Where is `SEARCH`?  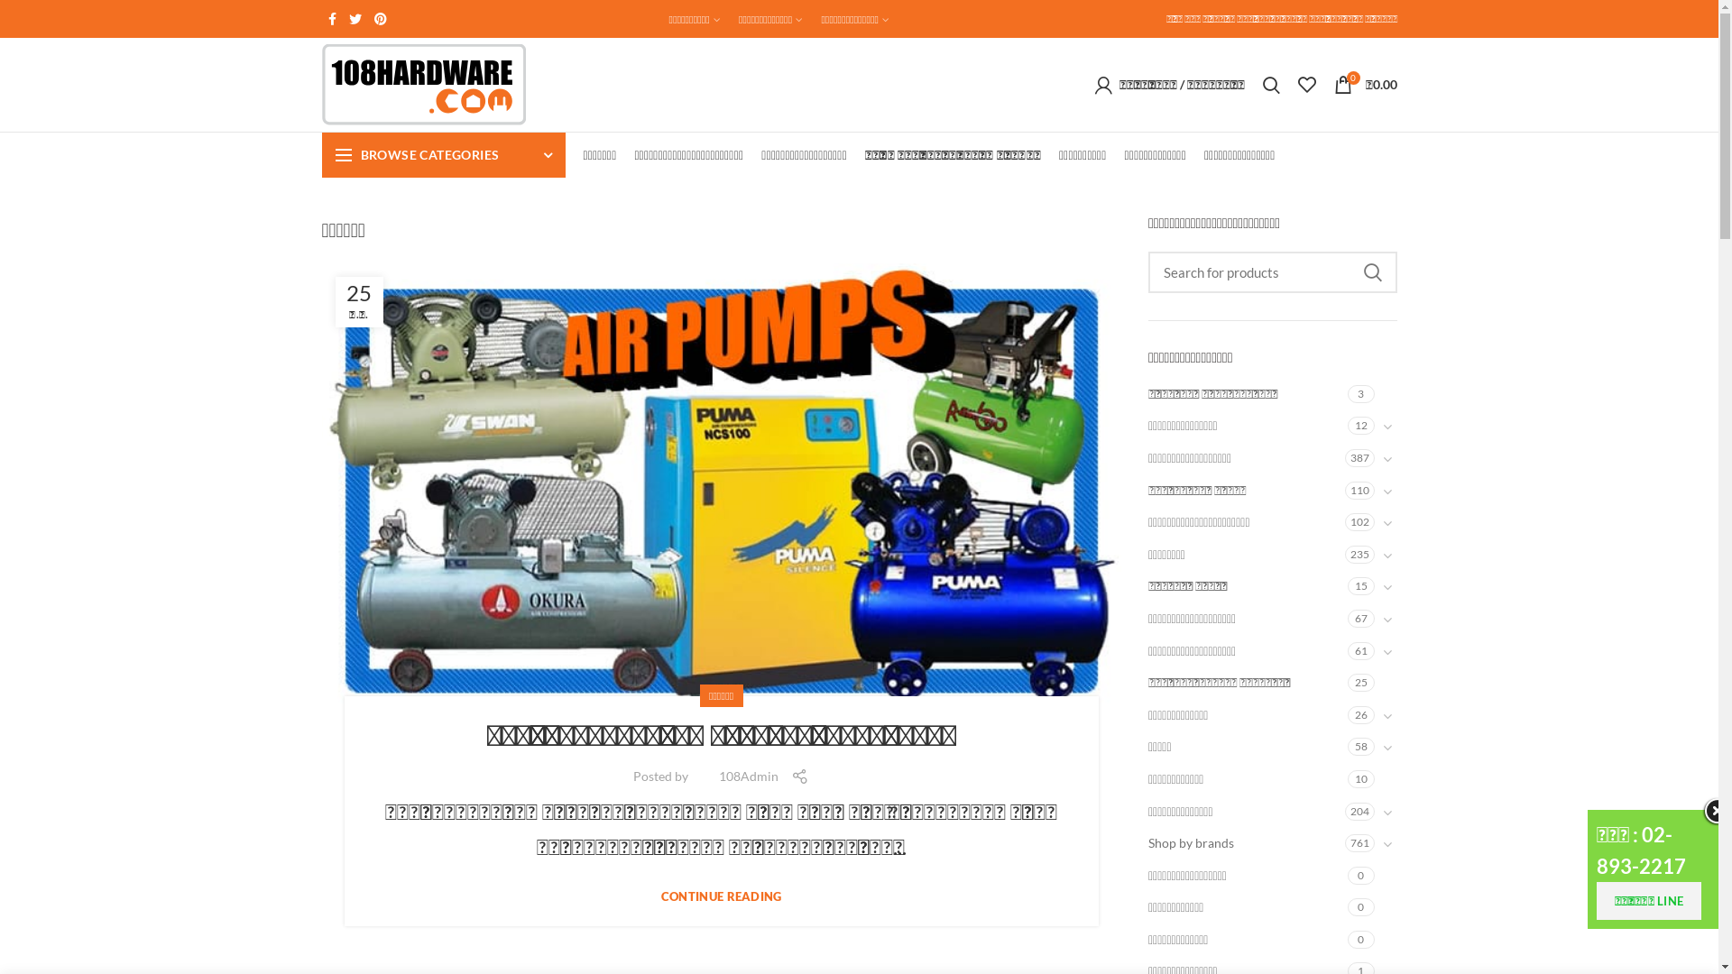
SEARCH is located at coordinates (1372, 272).